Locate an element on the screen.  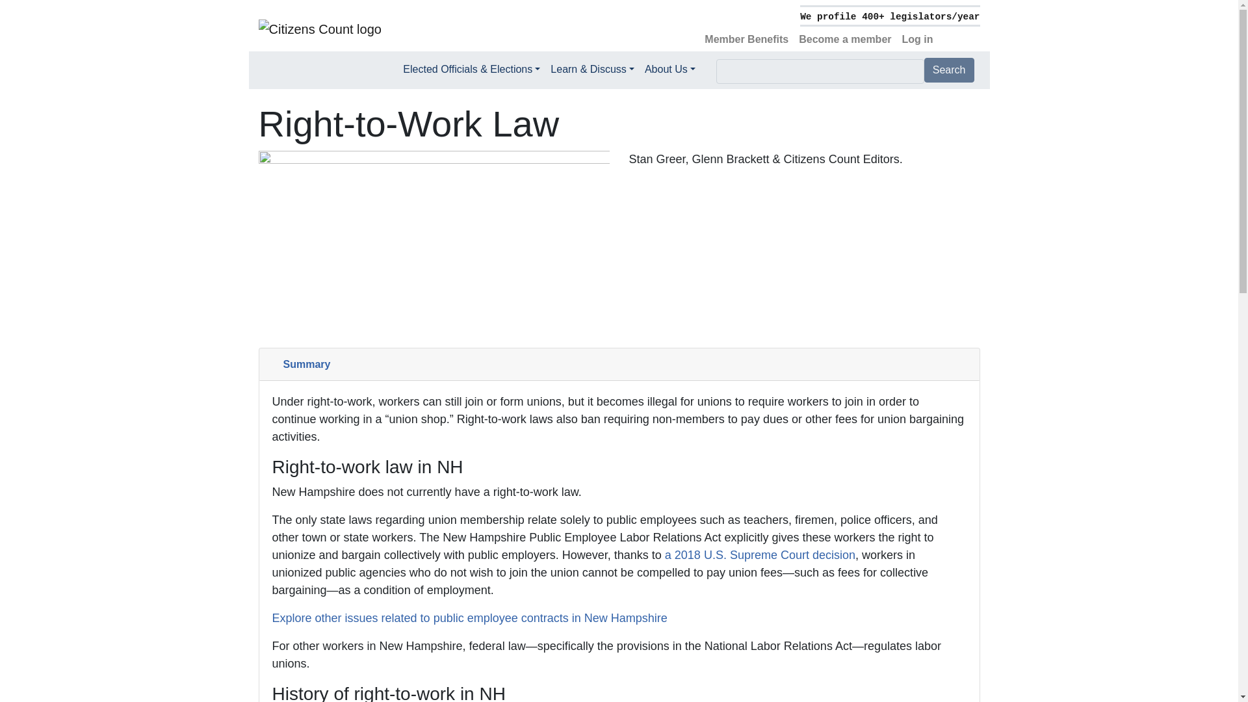
Visit us on Reddit is located at coordinates (965, 32).